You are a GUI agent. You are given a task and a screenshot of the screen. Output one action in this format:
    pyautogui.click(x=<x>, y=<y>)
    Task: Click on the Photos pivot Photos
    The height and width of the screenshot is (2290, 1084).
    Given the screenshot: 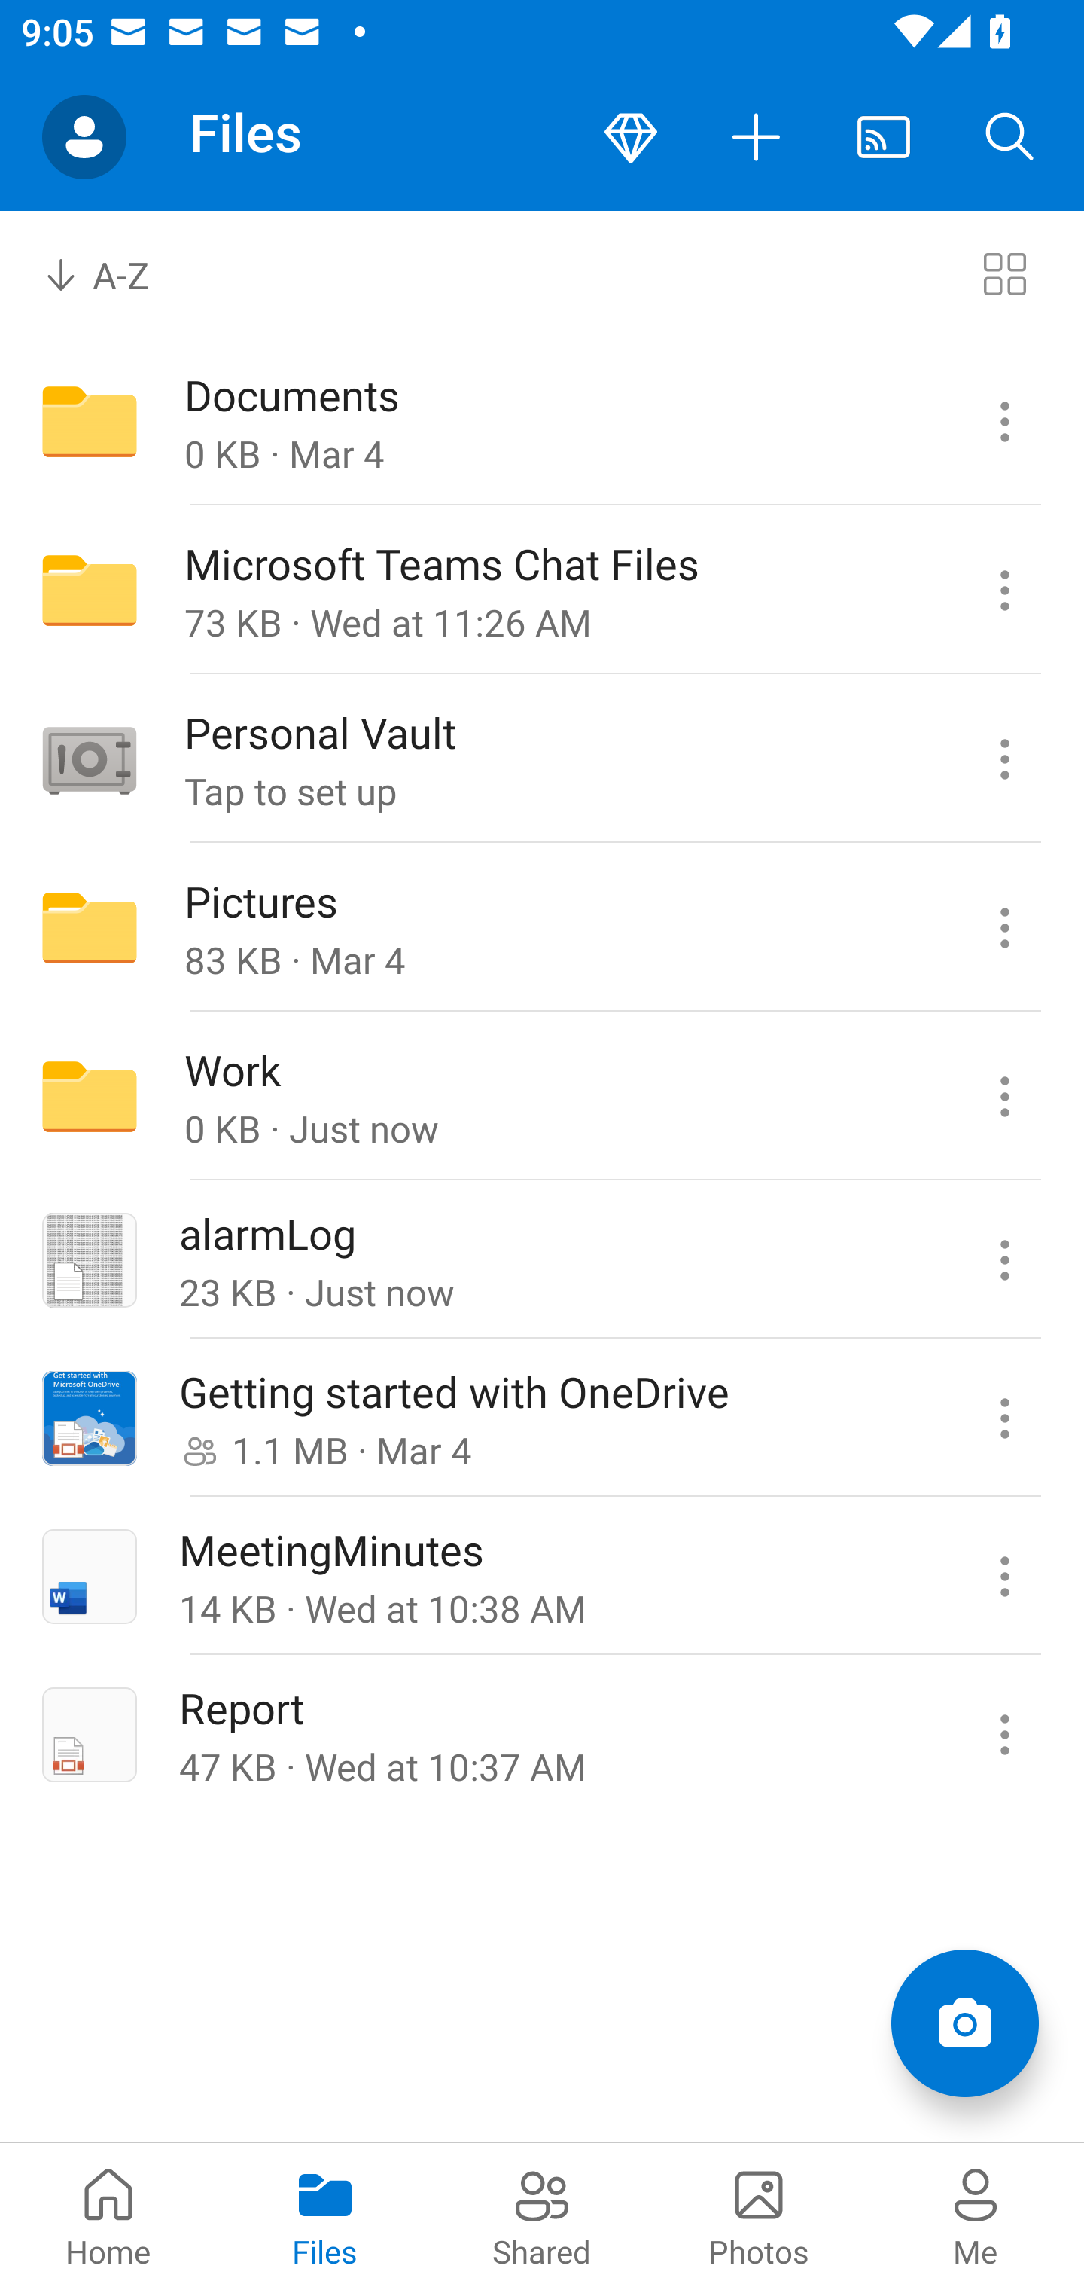 What is the action you would take?
    pyautogui.click(x=759, y=2216)
    